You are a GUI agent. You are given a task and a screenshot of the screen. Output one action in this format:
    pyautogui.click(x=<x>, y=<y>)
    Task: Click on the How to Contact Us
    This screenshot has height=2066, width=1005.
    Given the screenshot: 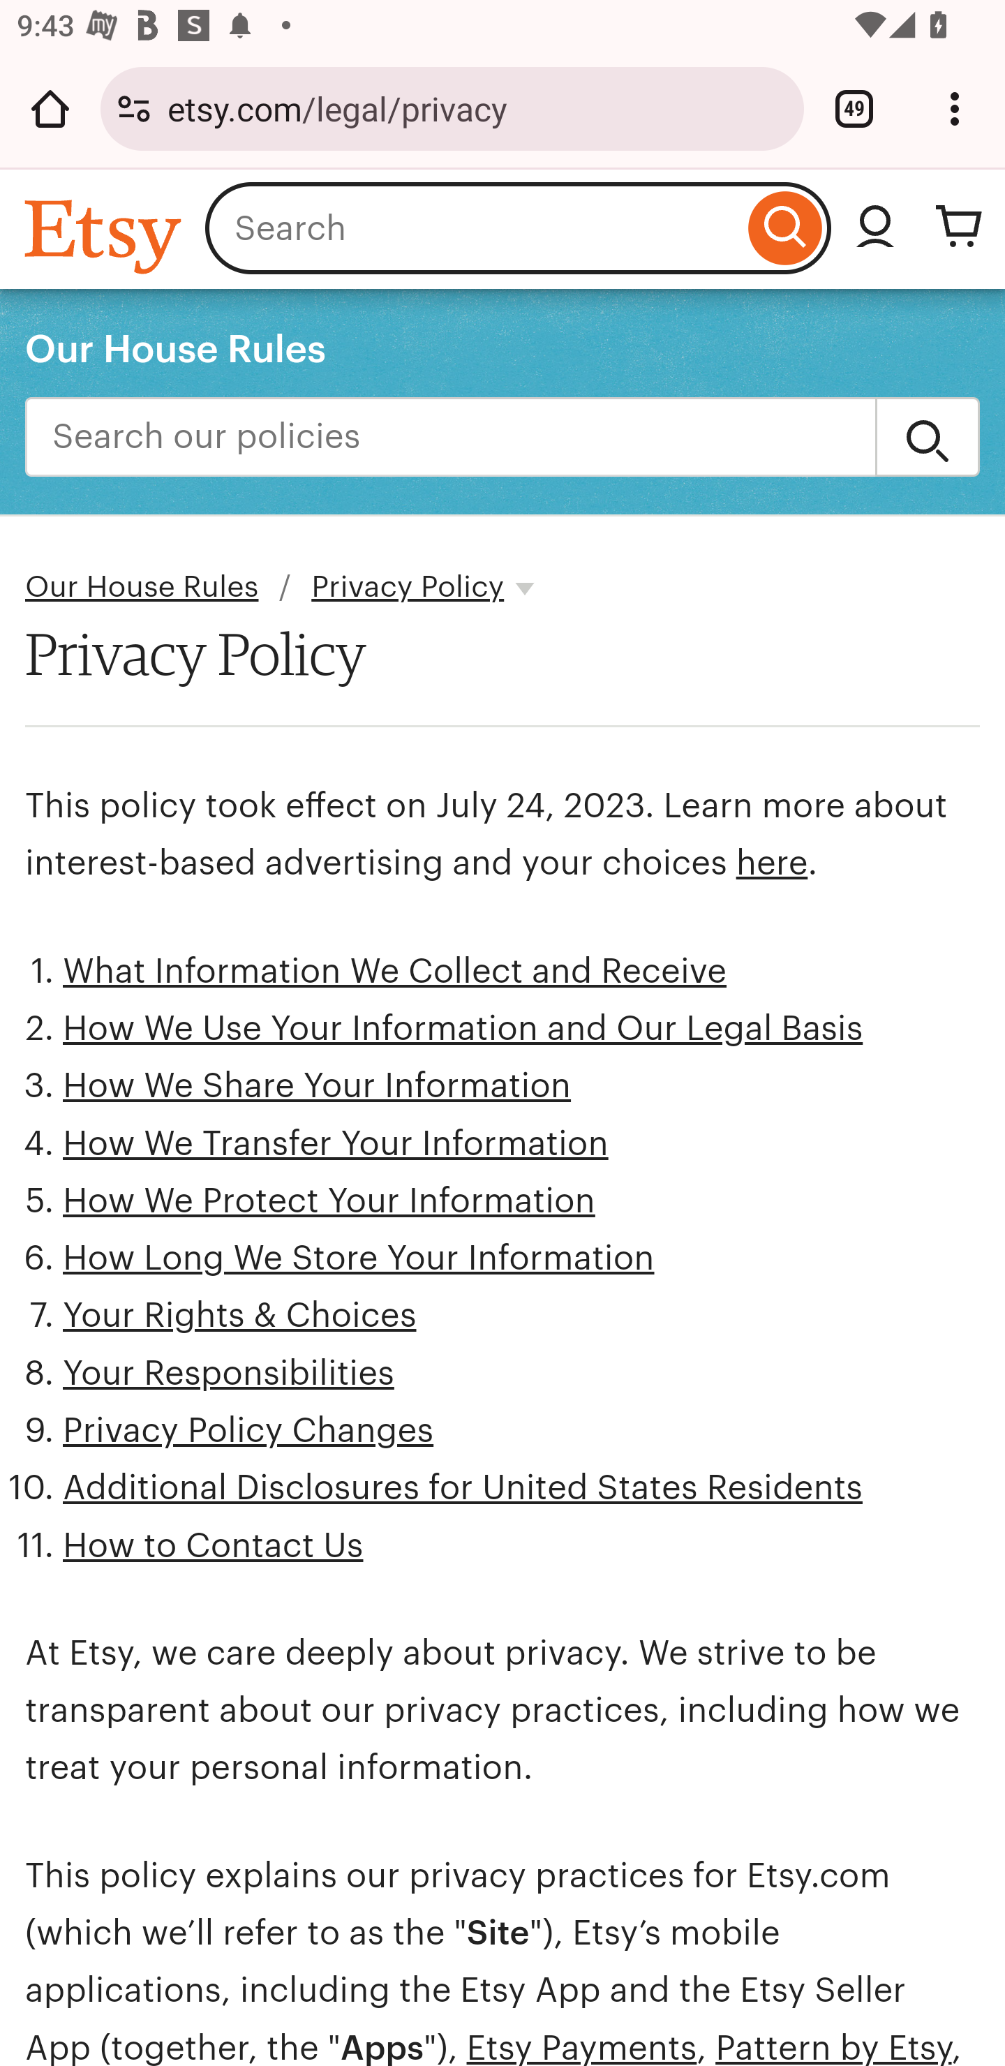 What is the action you would take?
    pyautogui.click(x=213, y=1545)
    